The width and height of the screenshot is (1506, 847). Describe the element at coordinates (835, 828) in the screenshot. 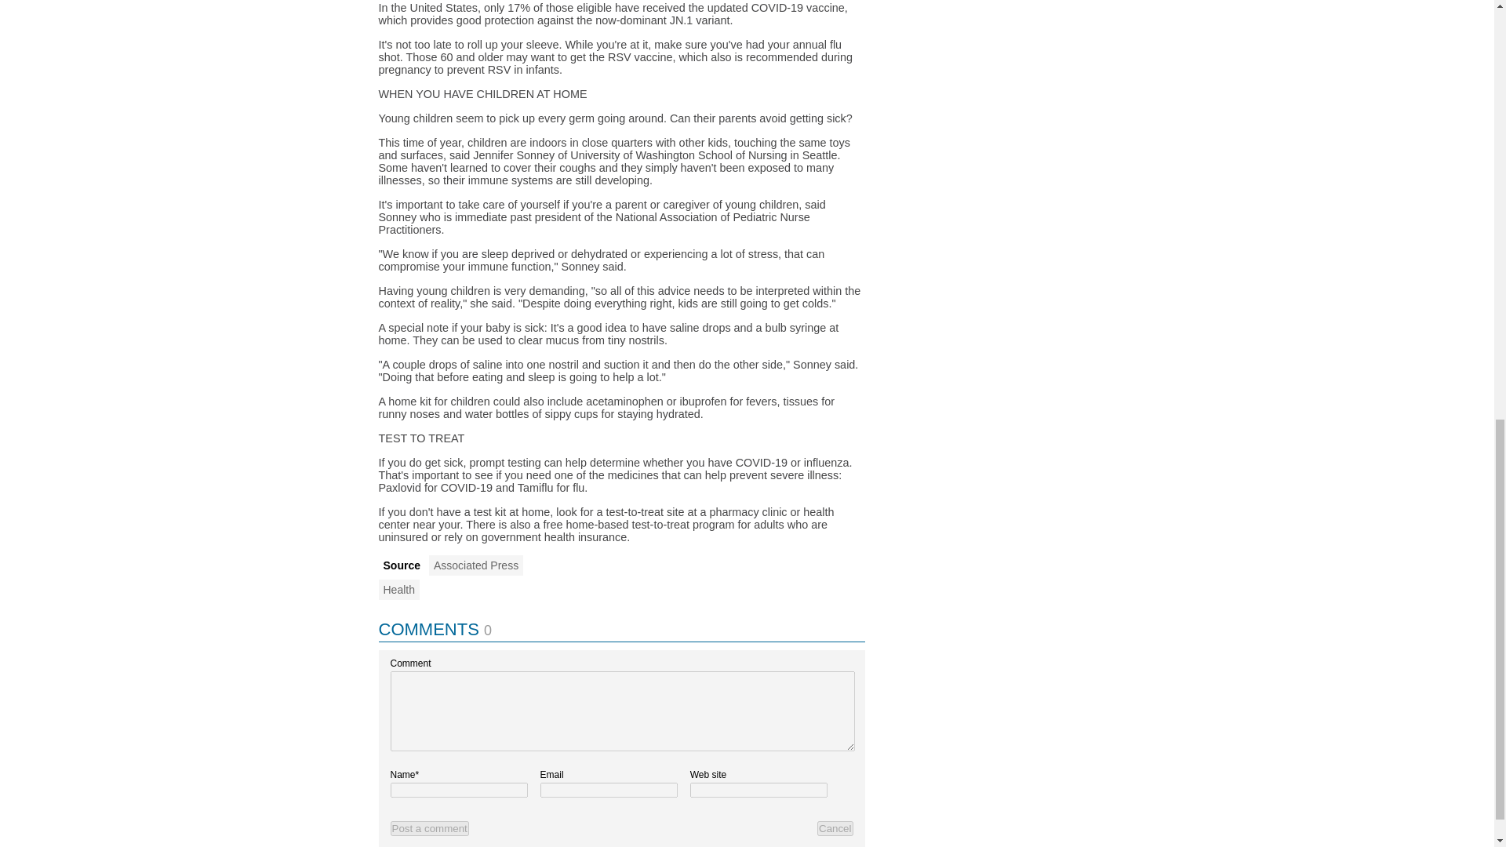

I see `Cancel` at that location.